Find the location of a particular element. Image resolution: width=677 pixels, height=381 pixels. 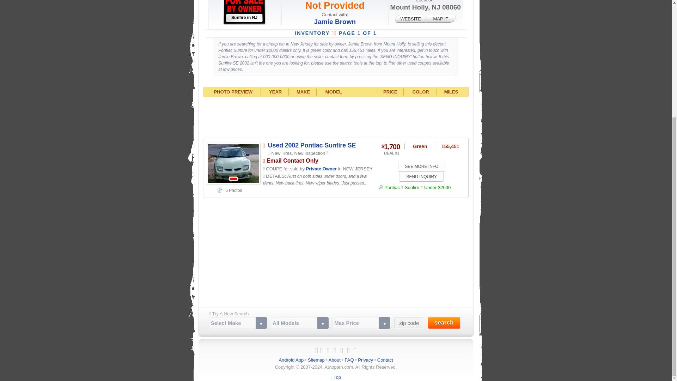

Private Owner is located at coordinates (321, 169).